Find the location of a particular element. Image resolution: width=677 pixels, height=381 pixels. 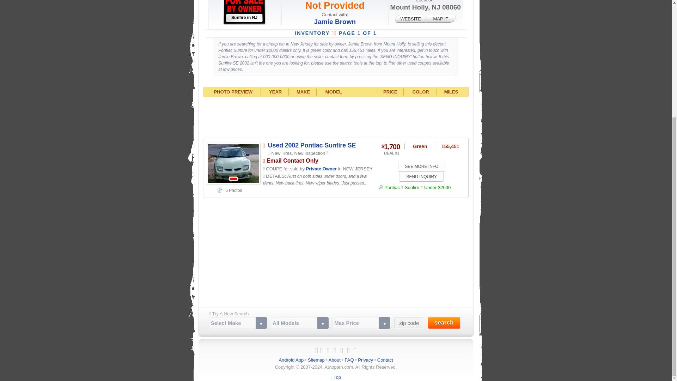

Private Owner is located at coordinates (321, 169).